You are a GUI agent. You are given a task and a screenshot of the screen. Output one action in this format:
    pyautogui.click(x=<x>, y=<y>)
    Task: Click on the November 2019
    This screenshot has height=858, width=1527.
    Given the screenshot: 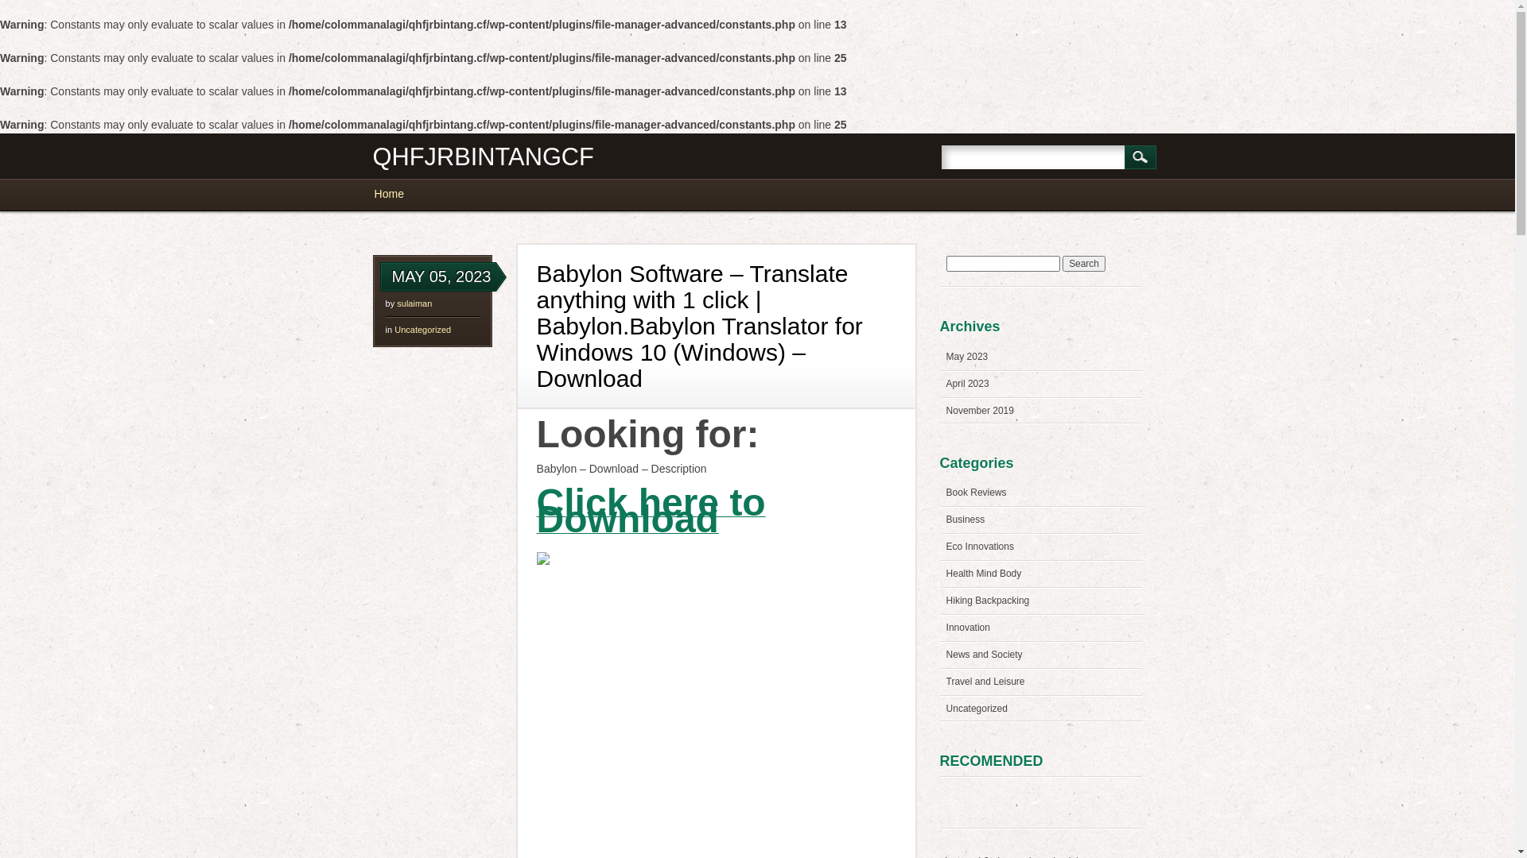 What is the action you would take?
    pyautogui.click(x=980, y=411)
    